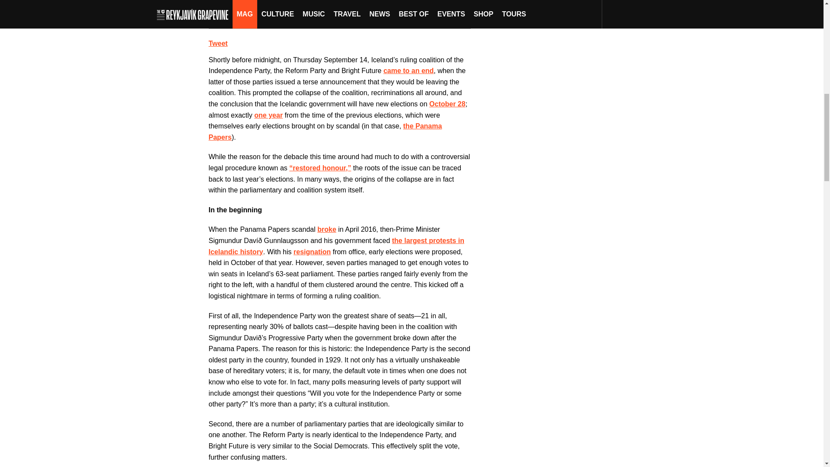 The image size is (830, 467). I want to click on Posts by Andie Sophia Fontaine, so click(284, 0).